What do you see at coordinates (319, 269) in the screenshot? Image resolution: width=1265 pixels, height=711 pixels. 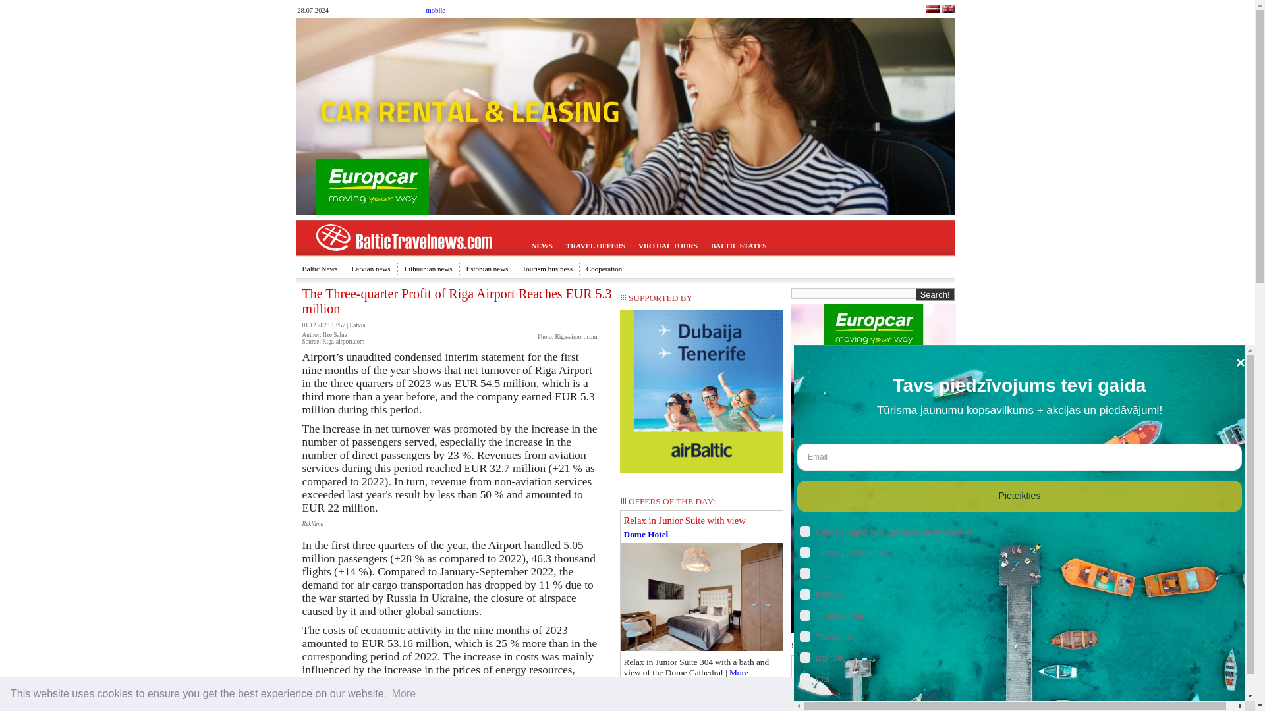 I see `Baltic News` at bounding box center [319, 269].